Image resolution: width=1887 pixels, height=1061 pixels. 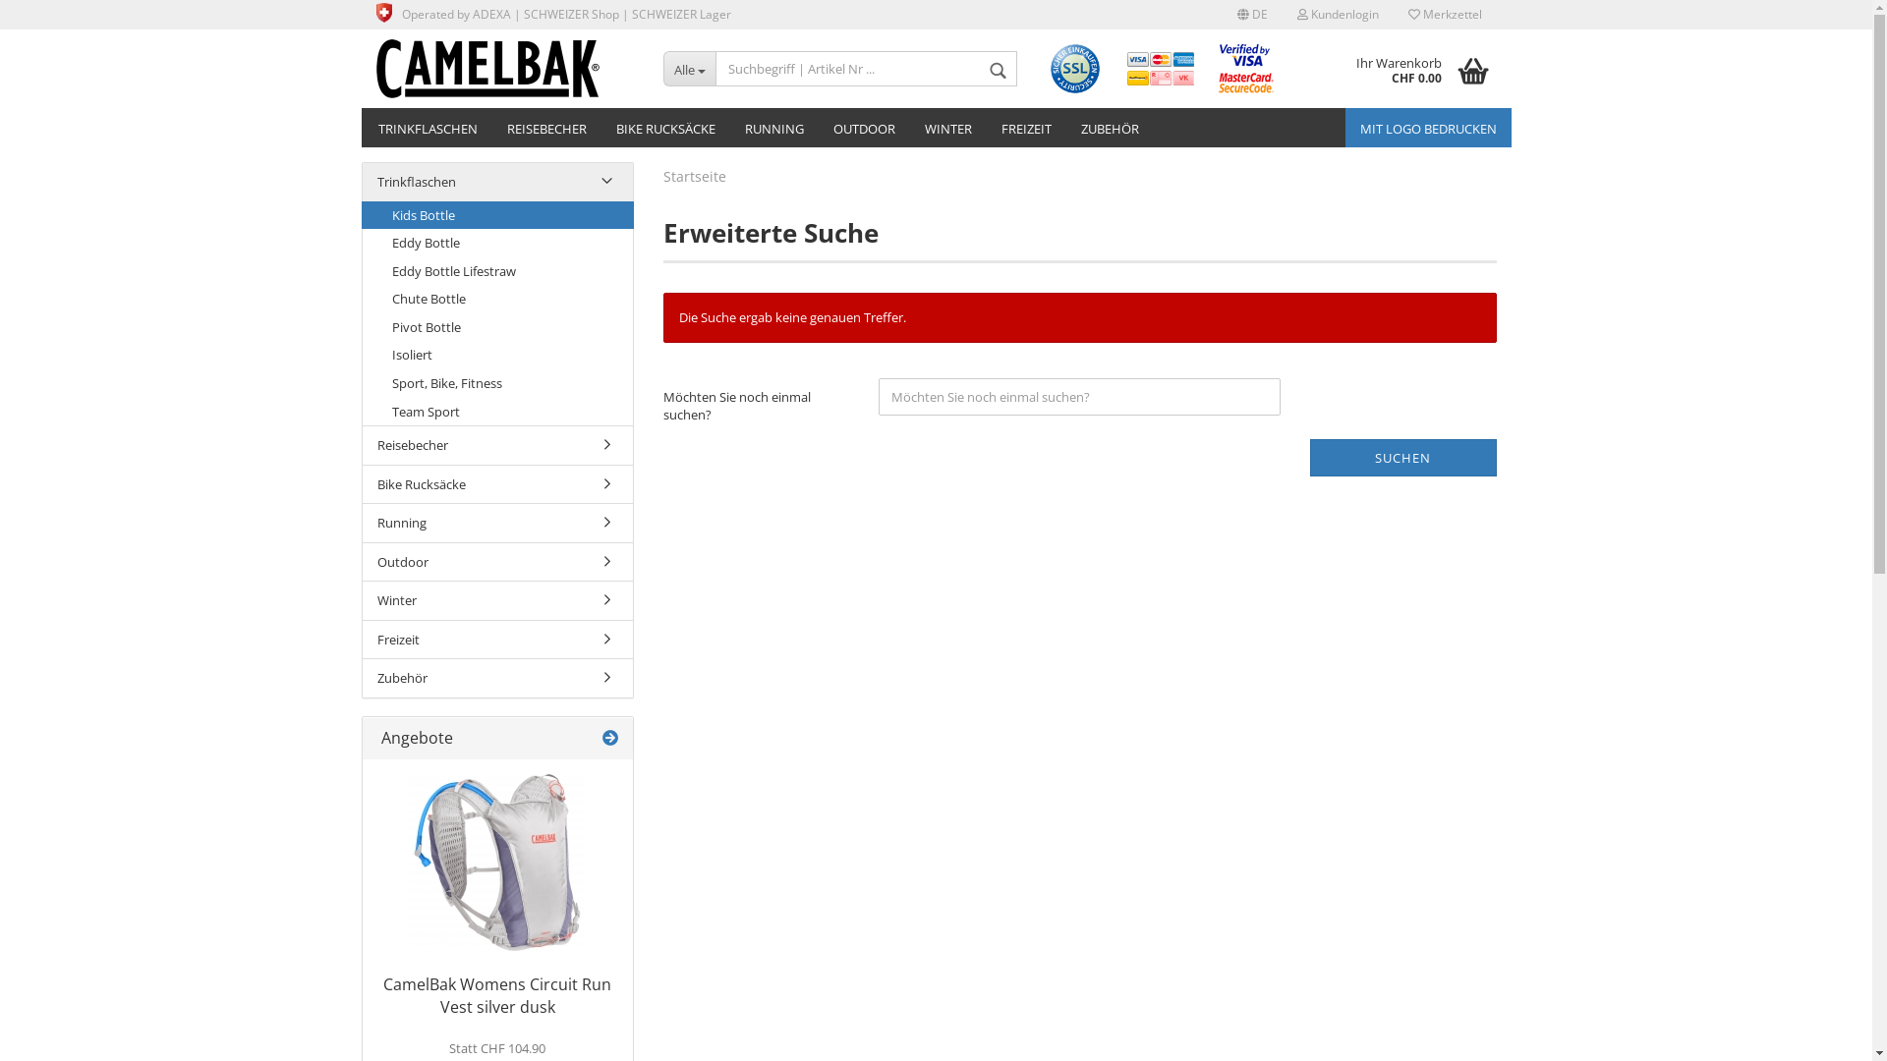 What do you see at coordinates (1403, 458) in the screenshot?
I see `SUCHEN` at bounding box center [1403, 458].